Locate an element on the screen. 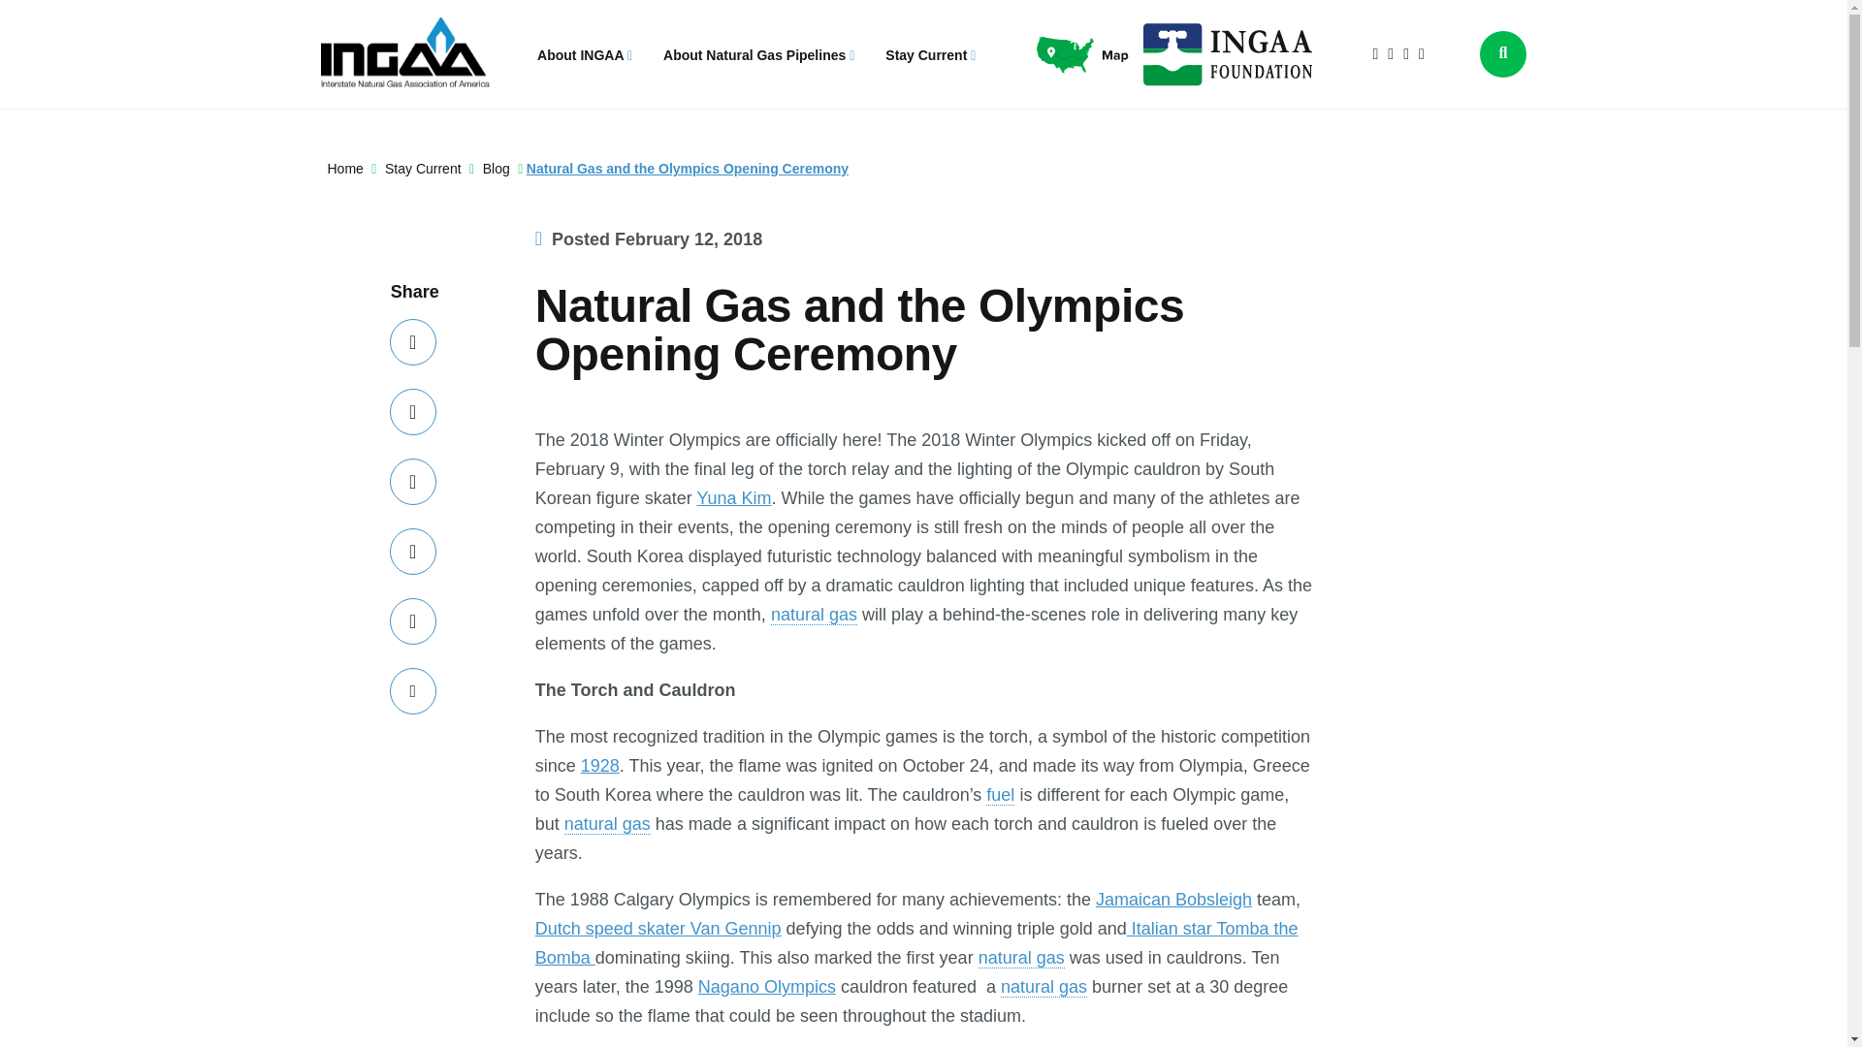 This screenshot has height=1047, width=1862. Facebook is located at coordinates (1390, 54).